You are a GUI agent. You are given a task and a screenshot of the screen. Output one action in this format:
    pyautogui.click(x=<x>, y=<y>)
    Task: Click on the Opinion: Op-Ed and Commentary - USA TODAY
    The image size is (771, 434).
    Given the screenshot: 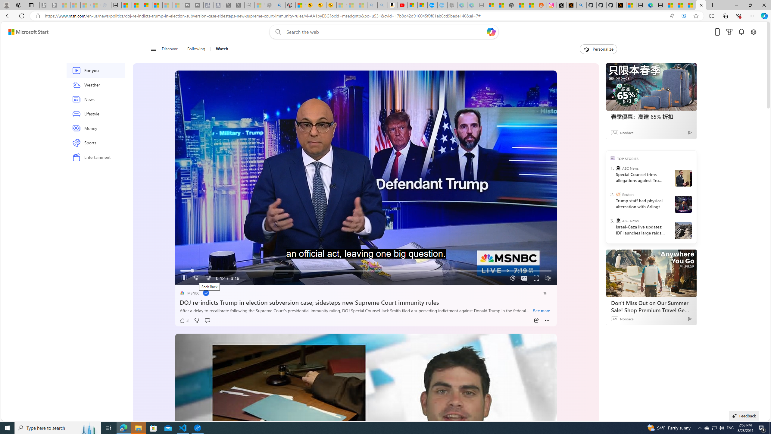 What is the action you would take?
    pyautogui.click(x=432, y=5)
    